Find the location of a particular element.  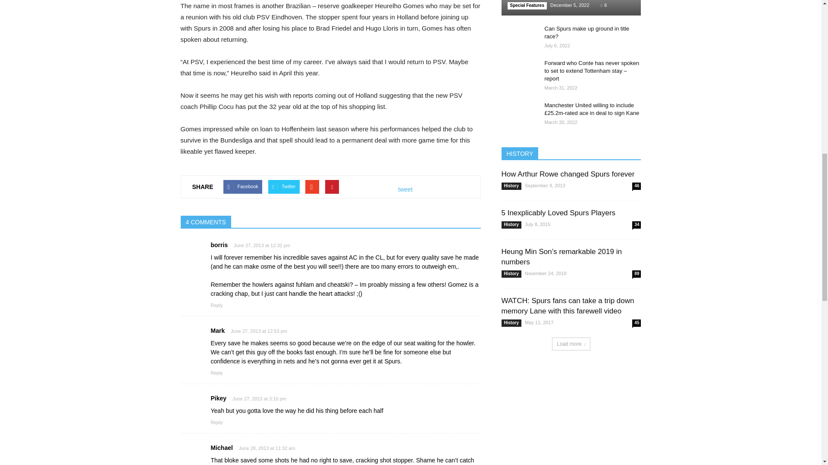

How Arthur Rowe changed Spurs forever is located at coordinates (568, 174).